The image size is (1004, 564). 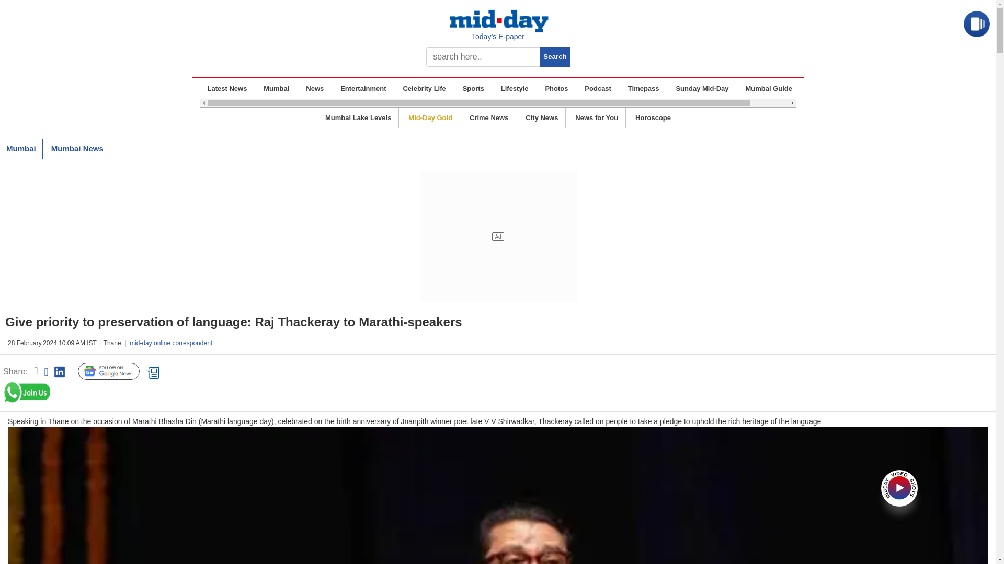 I want to click on Sunday Mid-Day, so click(x=702, y=89).